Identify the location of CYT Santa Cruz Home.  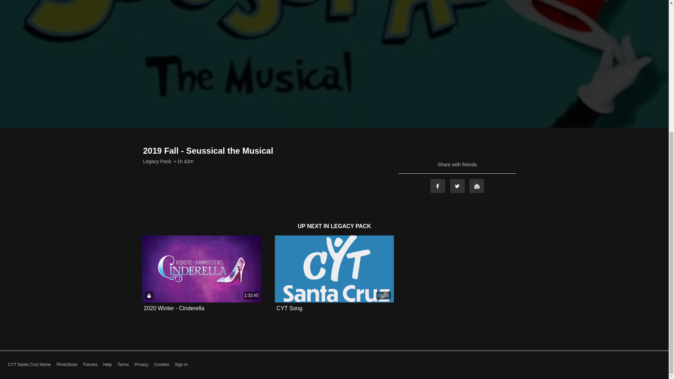
(29, 365).